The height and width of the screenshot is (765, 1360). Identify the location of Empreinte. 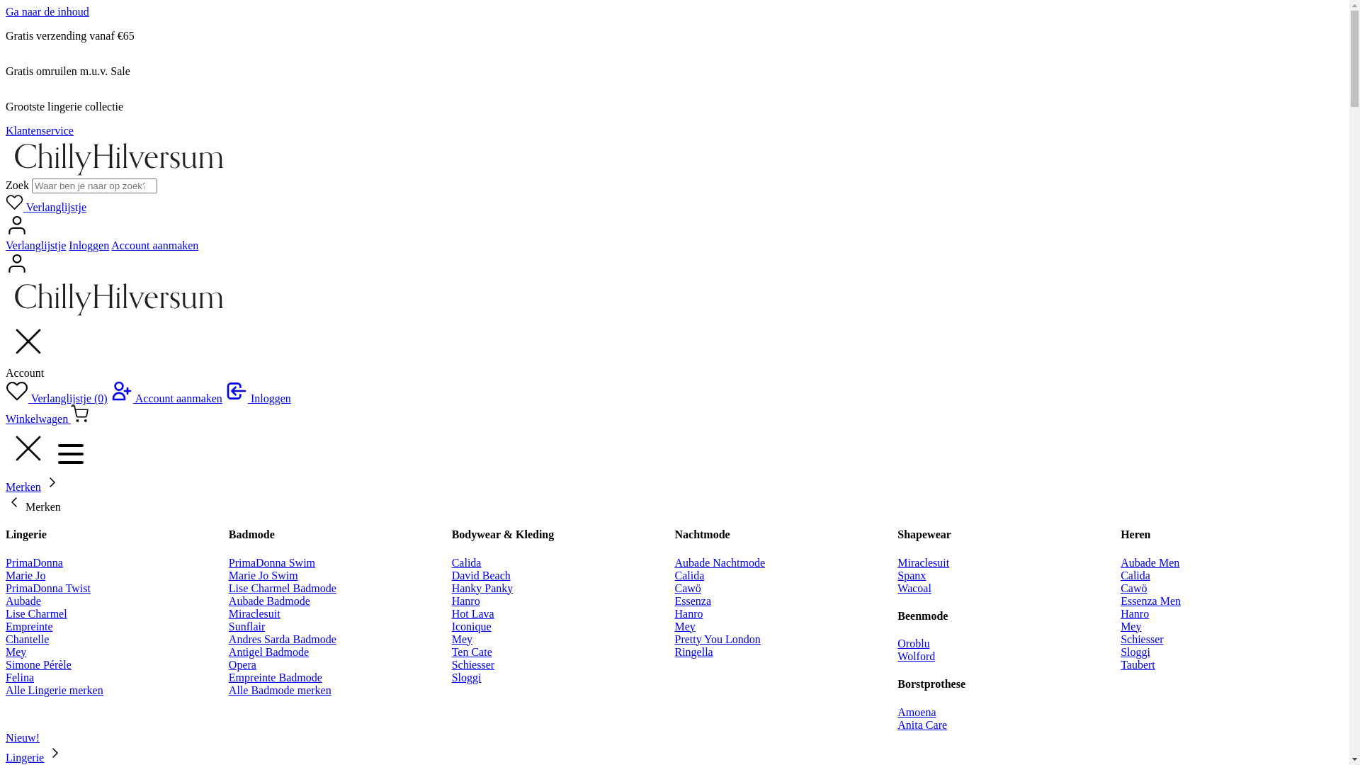
(30, 626).